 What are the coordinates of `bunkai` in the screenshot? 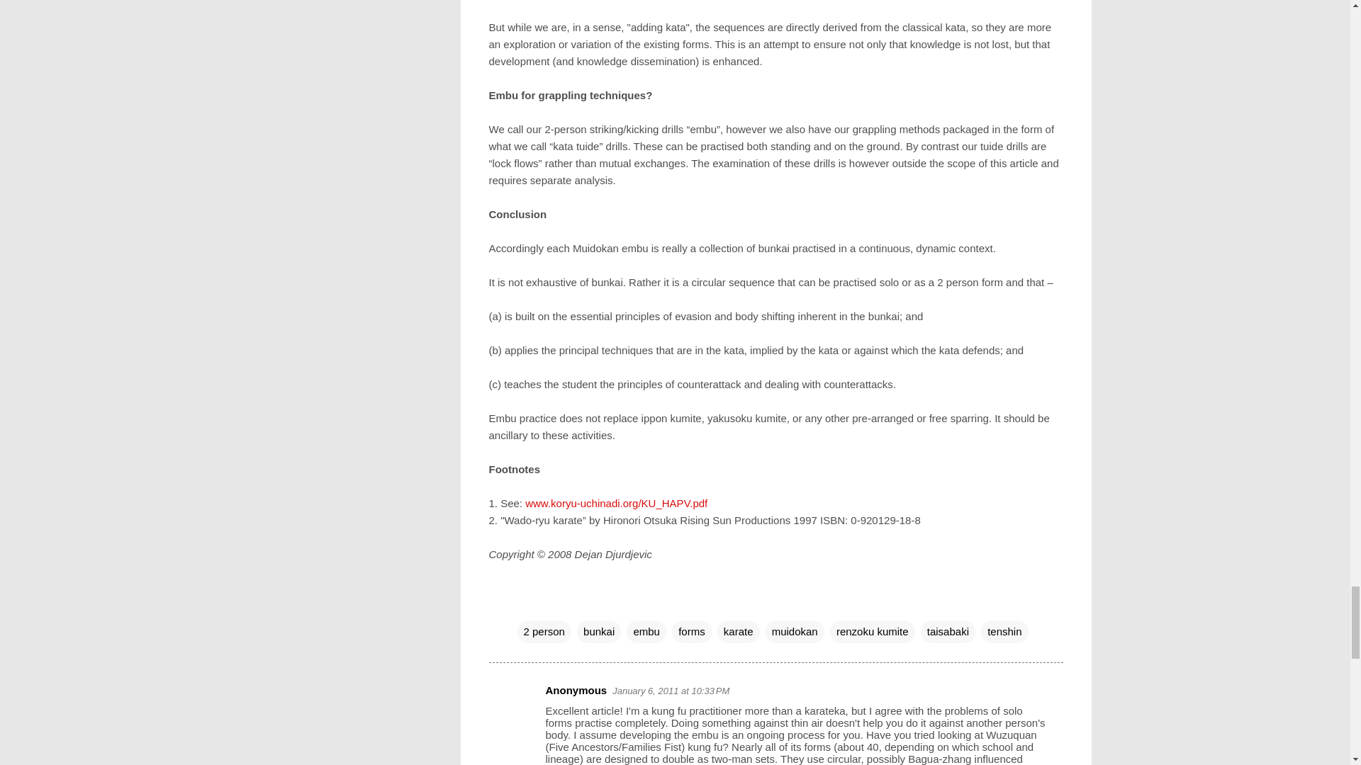 It's located at (598, 632).